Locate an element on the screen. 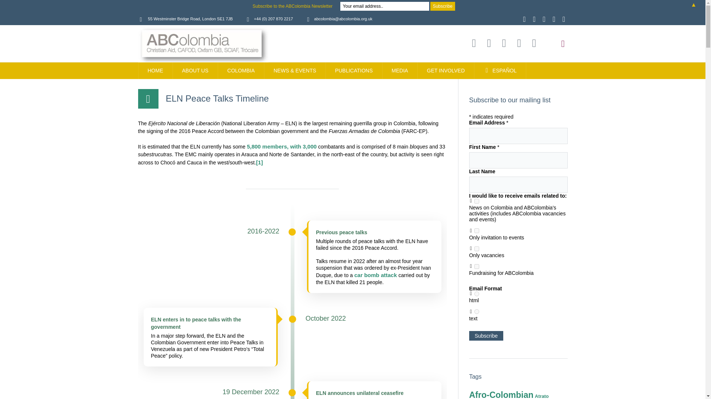 The width and height of the screenshot is (711, 399). ABOUT US is located at coordinates (195, 70).